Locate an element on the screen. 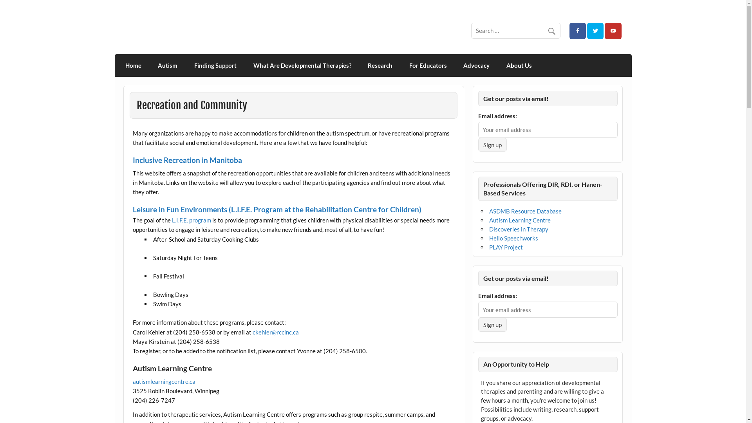 The width and height of the screenshot is (752, 423). Advocacy is located at coordinates (477, 65).